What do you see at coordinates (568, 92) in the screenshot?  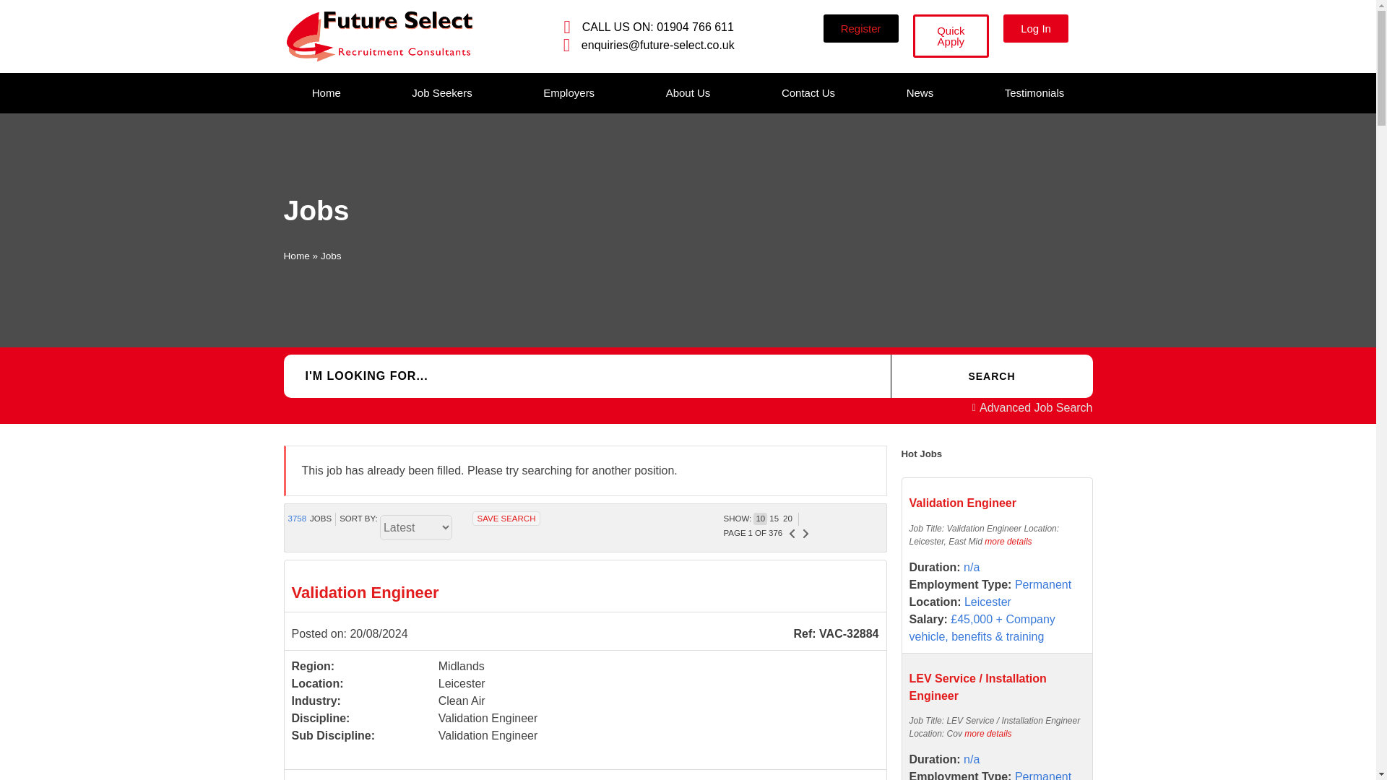 I see `Employers` at bounding box center [568, 92].